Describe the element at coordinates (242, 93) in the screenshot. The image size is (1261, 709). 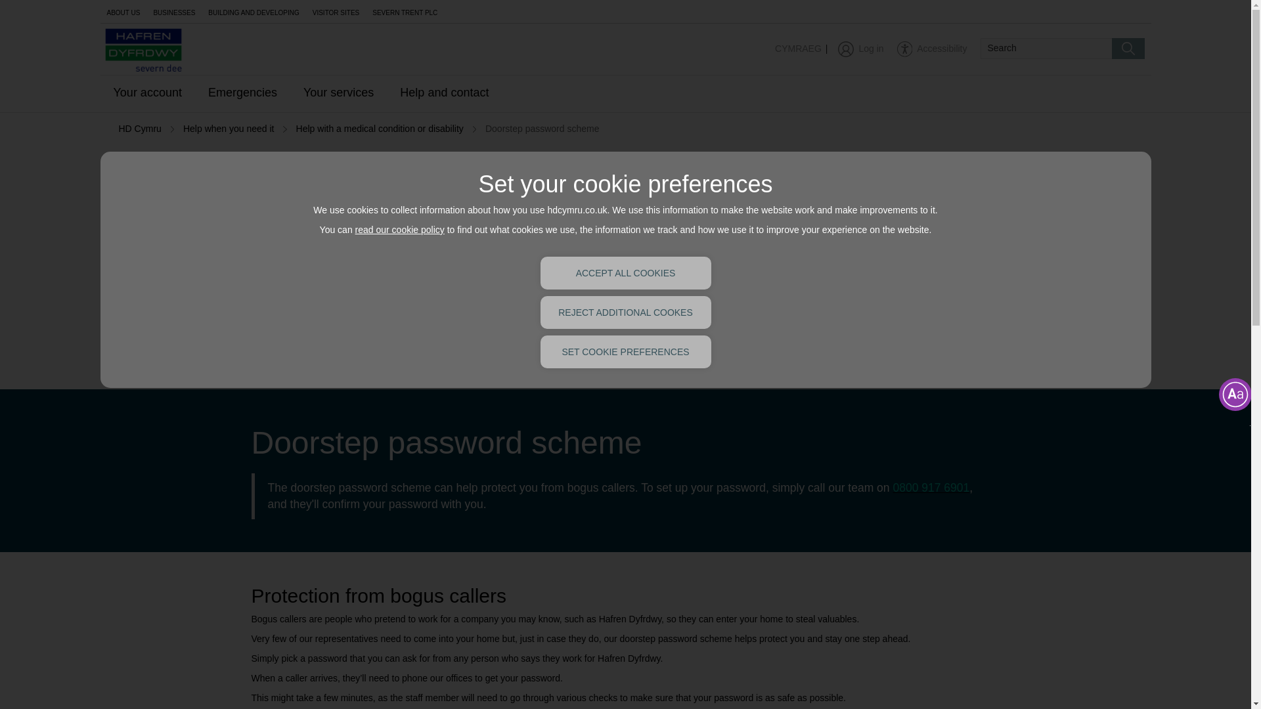
I see `Emergencies` at that location.